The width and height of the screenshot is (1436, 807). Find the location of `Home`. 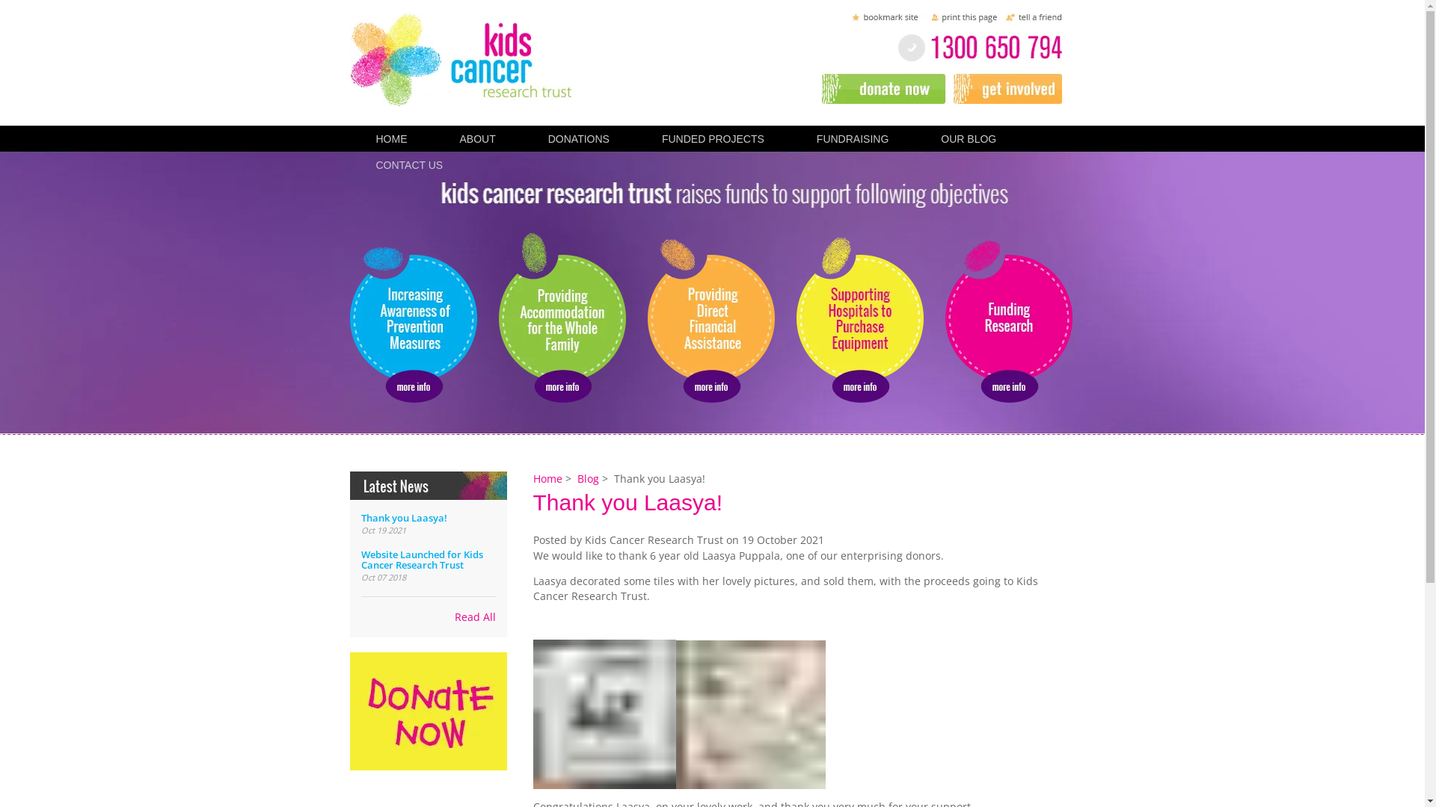

Home is located at coordinates (547, 478).